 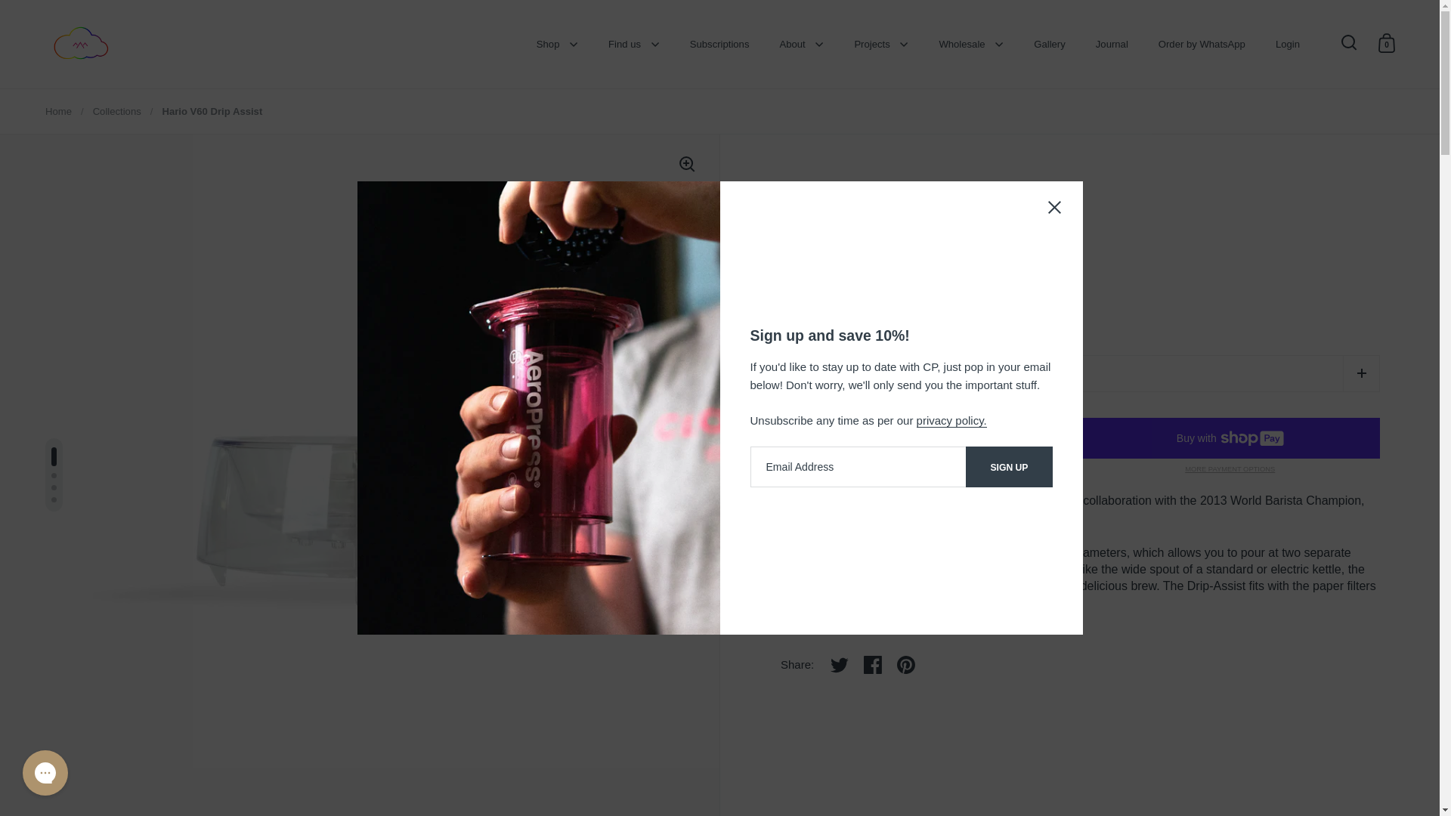 I want to click on 1, so click(x=1081, y=373).